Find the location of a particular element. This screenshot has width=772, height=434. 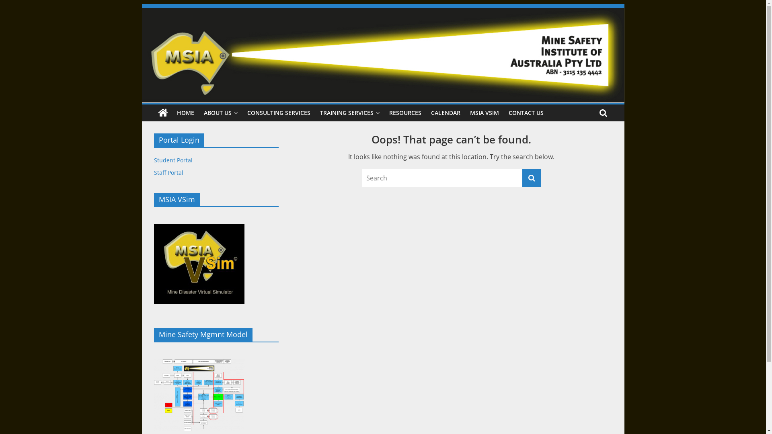

RESOURCES is located at coordinates (405, 113).